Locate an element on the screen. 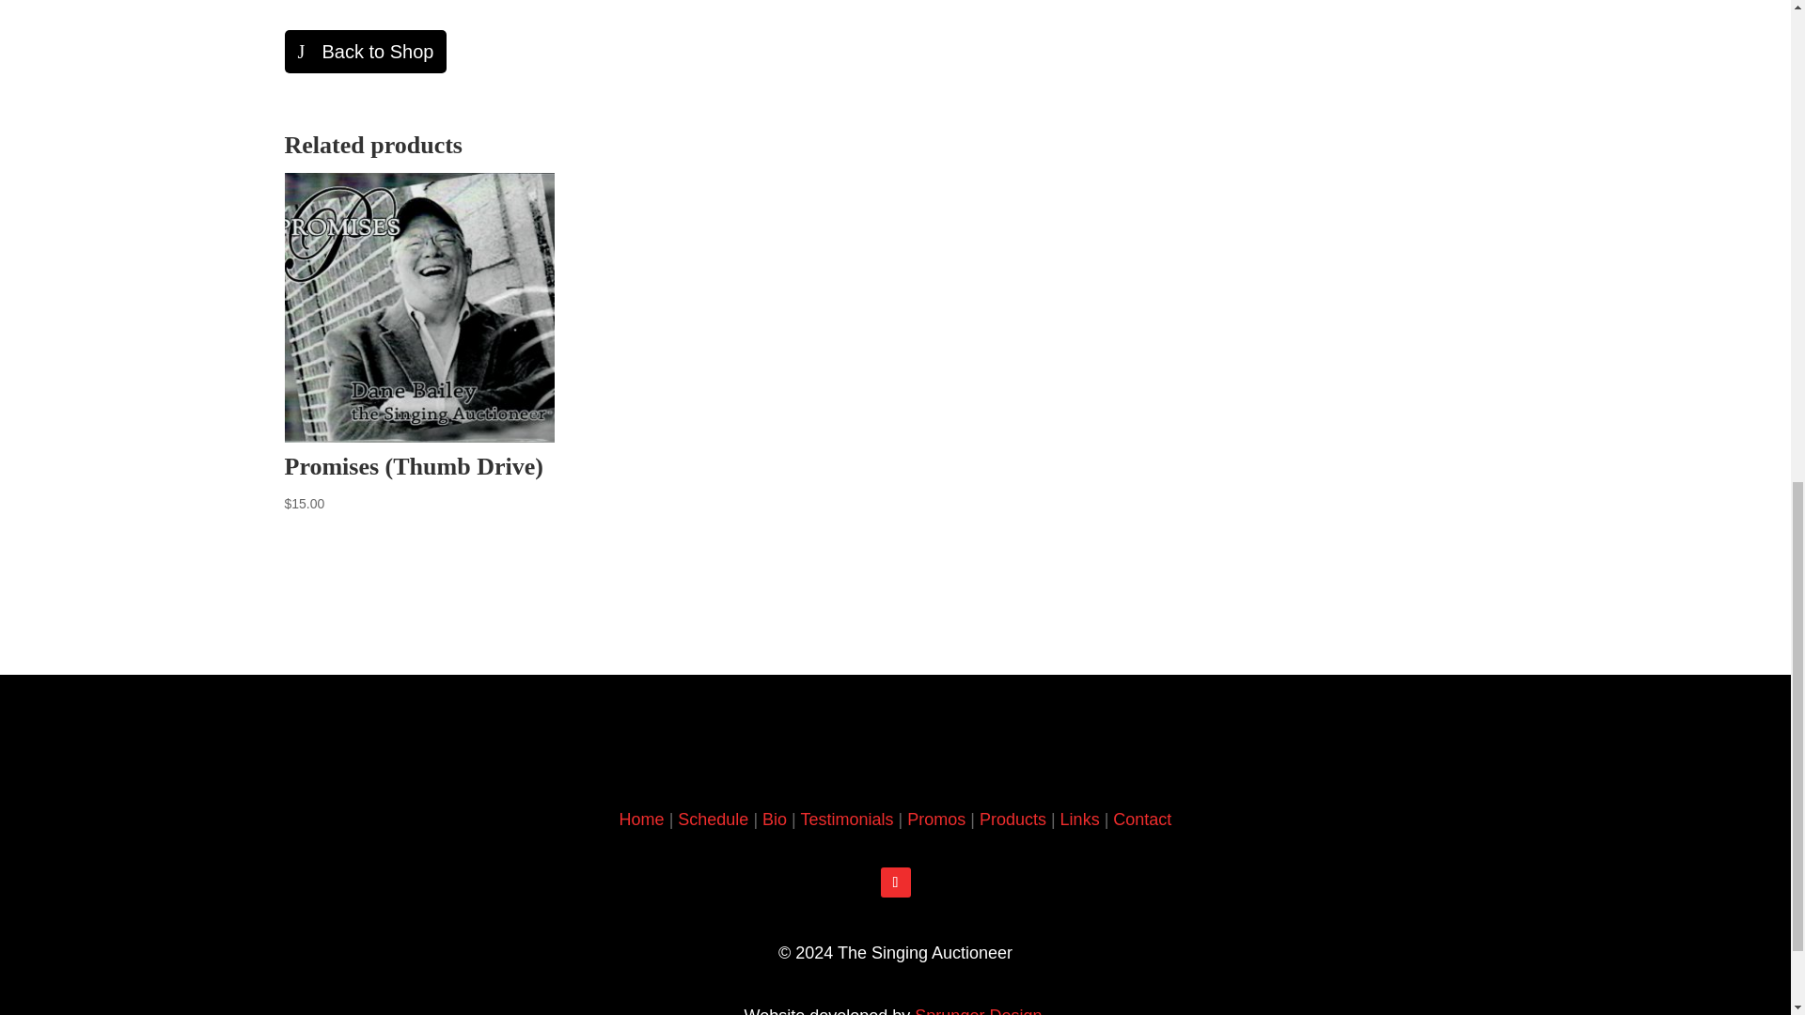 This screenshot has width=1805, height=1015. Bio is located at coordinates (775, 820).